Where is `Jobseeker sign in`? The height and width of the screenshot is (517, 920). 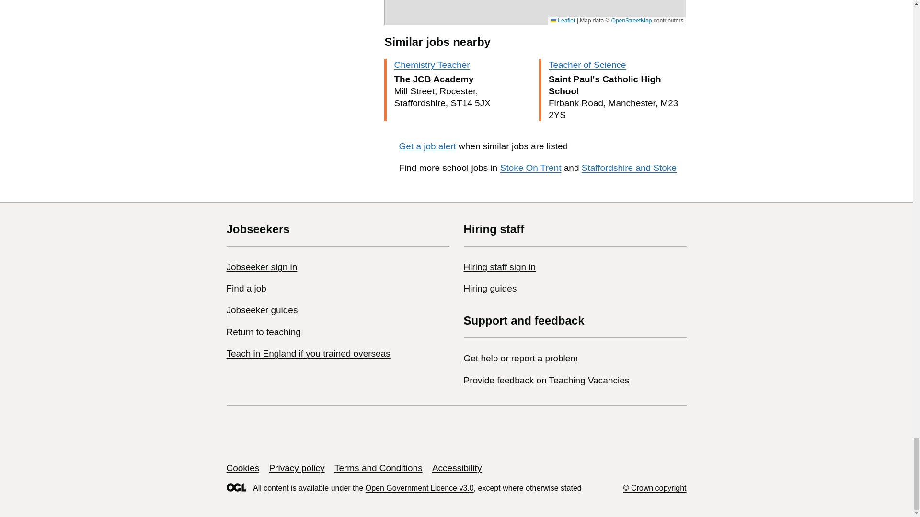 Jobseeker sign in is located at coordinates (262, 267).